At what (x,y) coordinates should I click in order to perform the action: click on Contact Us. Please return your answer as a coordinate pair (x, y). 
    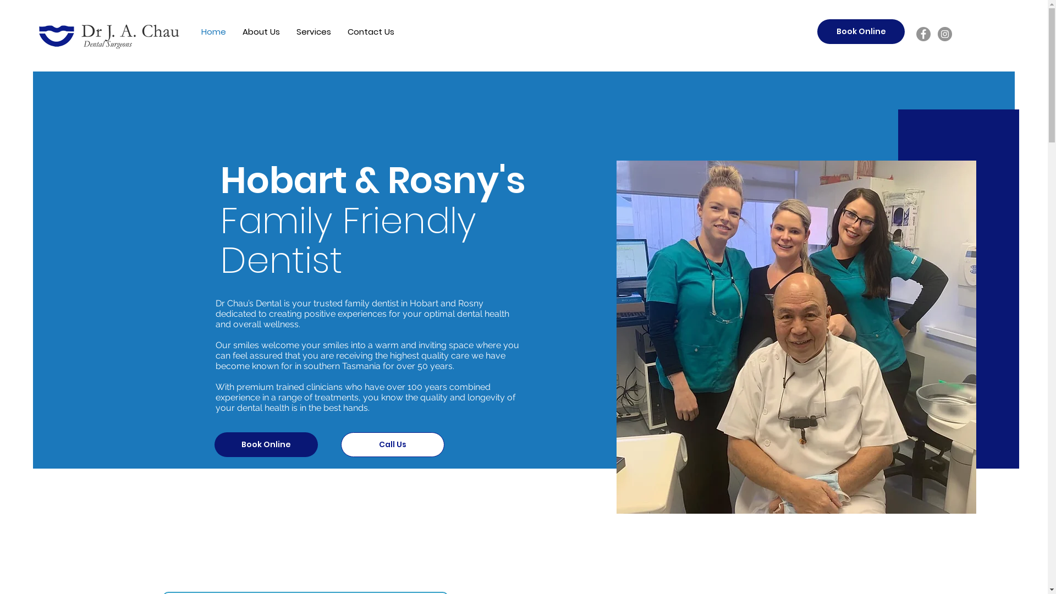
    Looking at the image, I should click on (371, 32).